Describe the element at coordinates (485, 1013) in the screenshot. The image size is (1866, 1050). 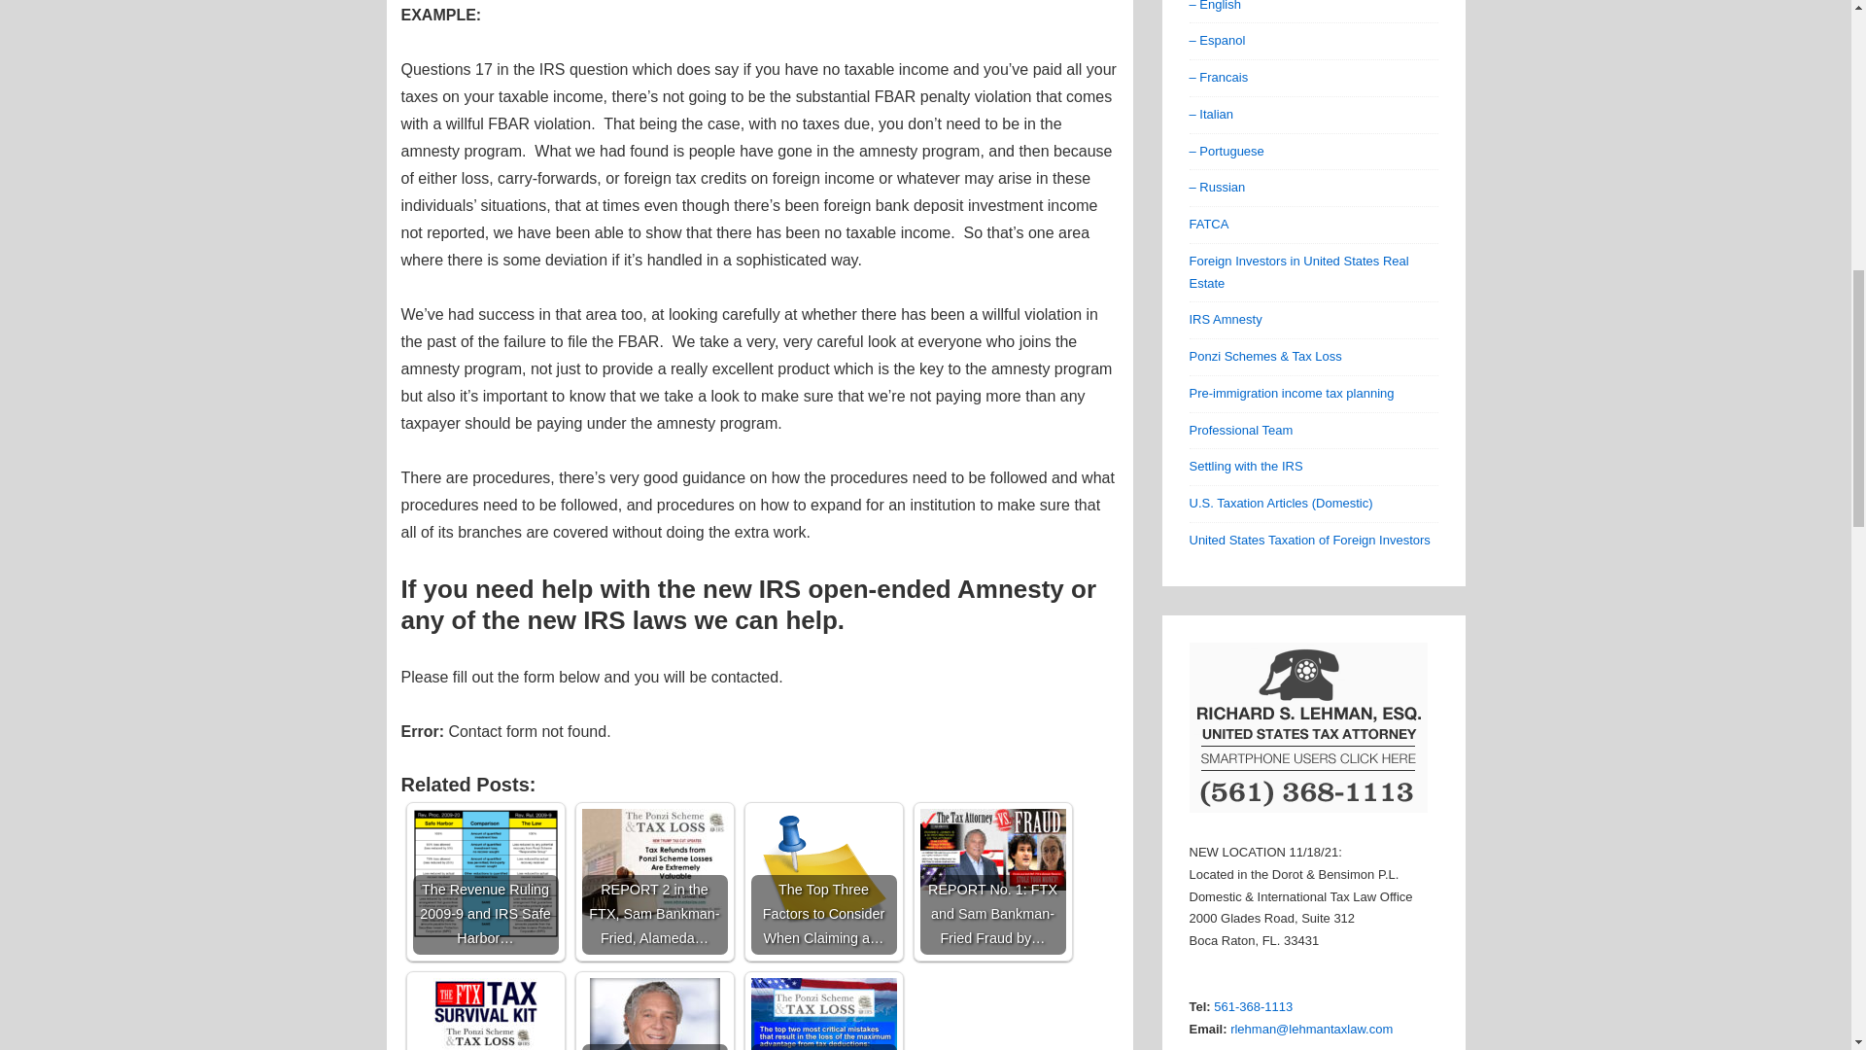
I see `FTX Tax Survival Kit` at that location.